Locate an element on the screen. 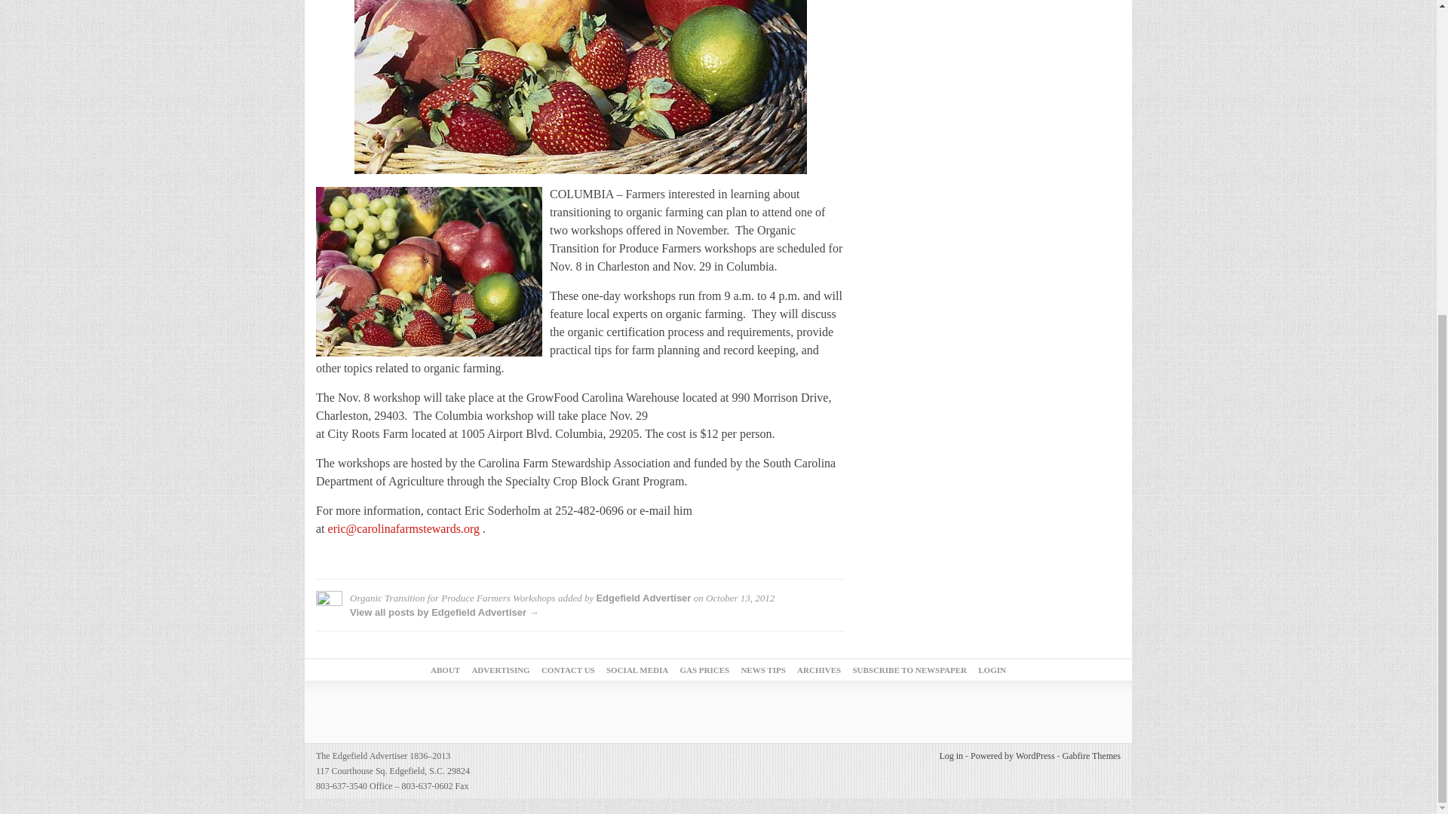 The image size is (1448, 814). WordPress Newspaper Themes is located at coordinates (1092, 755).